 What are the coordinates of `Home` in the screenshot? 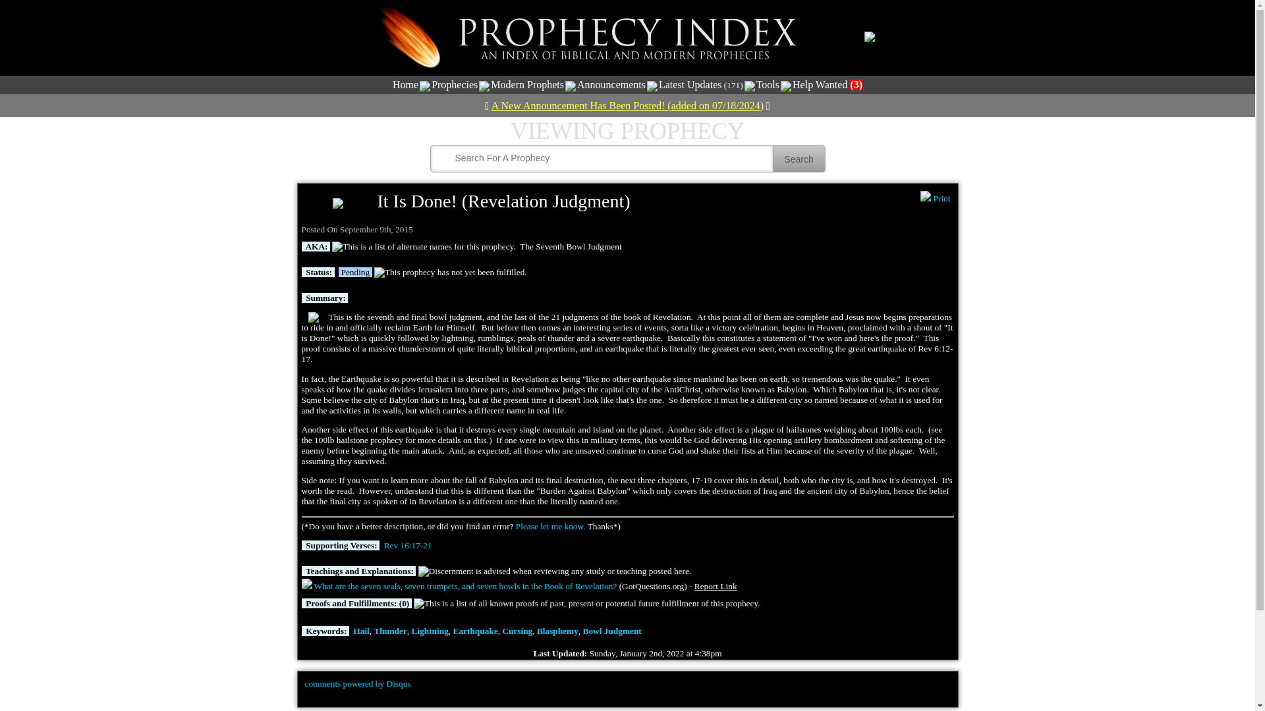 It's located at (405, 84).